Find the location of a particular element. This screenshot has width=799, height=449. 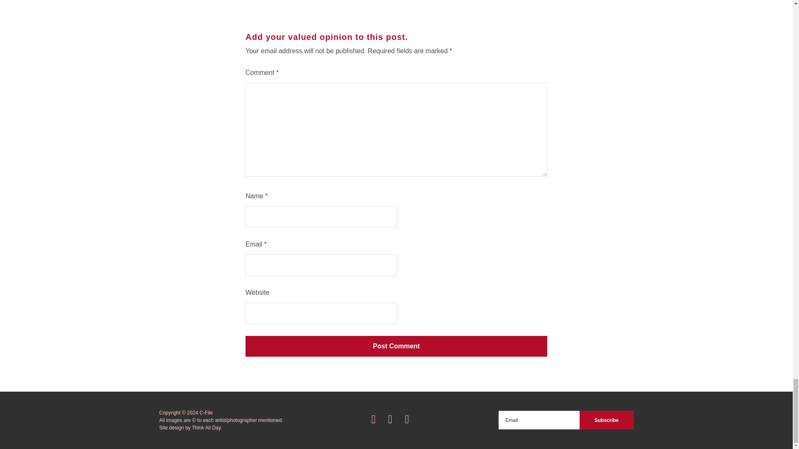

Subscribe is located at coordinates (606, 420).